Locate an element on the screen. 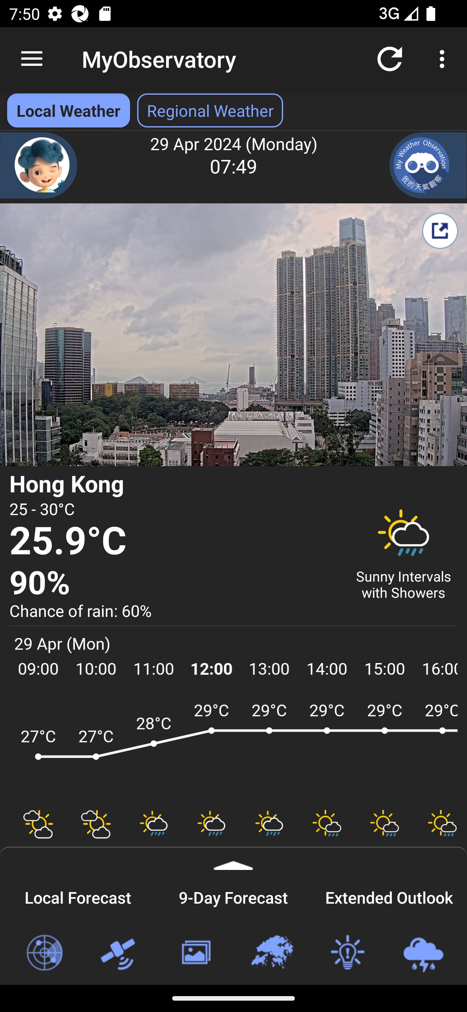 The height and width of the screenshot is (1012, 467). Local Forecast is located at coordinates (78, 896).